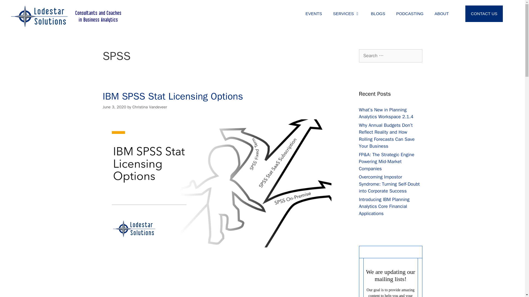  What do you see at coordinates (378, 14) in the screenshot?
I see `BLOGS` at bounding box center [378, 14].